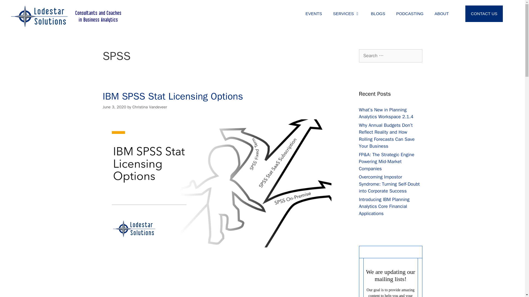  What do you see at coordinates (378, 14) in the screenshot?
I see `BLOGS` at bounding box center [378, 14].